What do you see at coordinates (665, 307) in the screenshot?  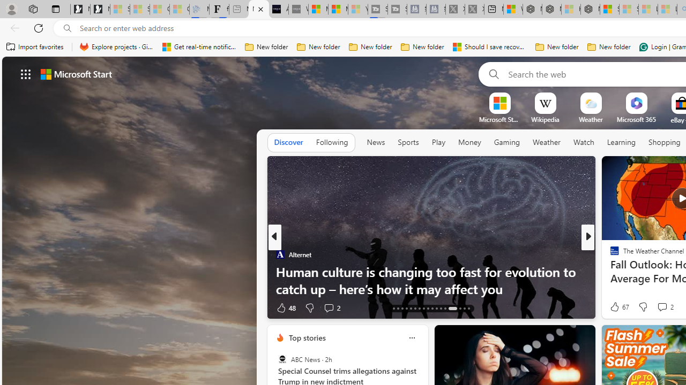 I see `View comments 2 Comment` at bounding box center [665, 307].